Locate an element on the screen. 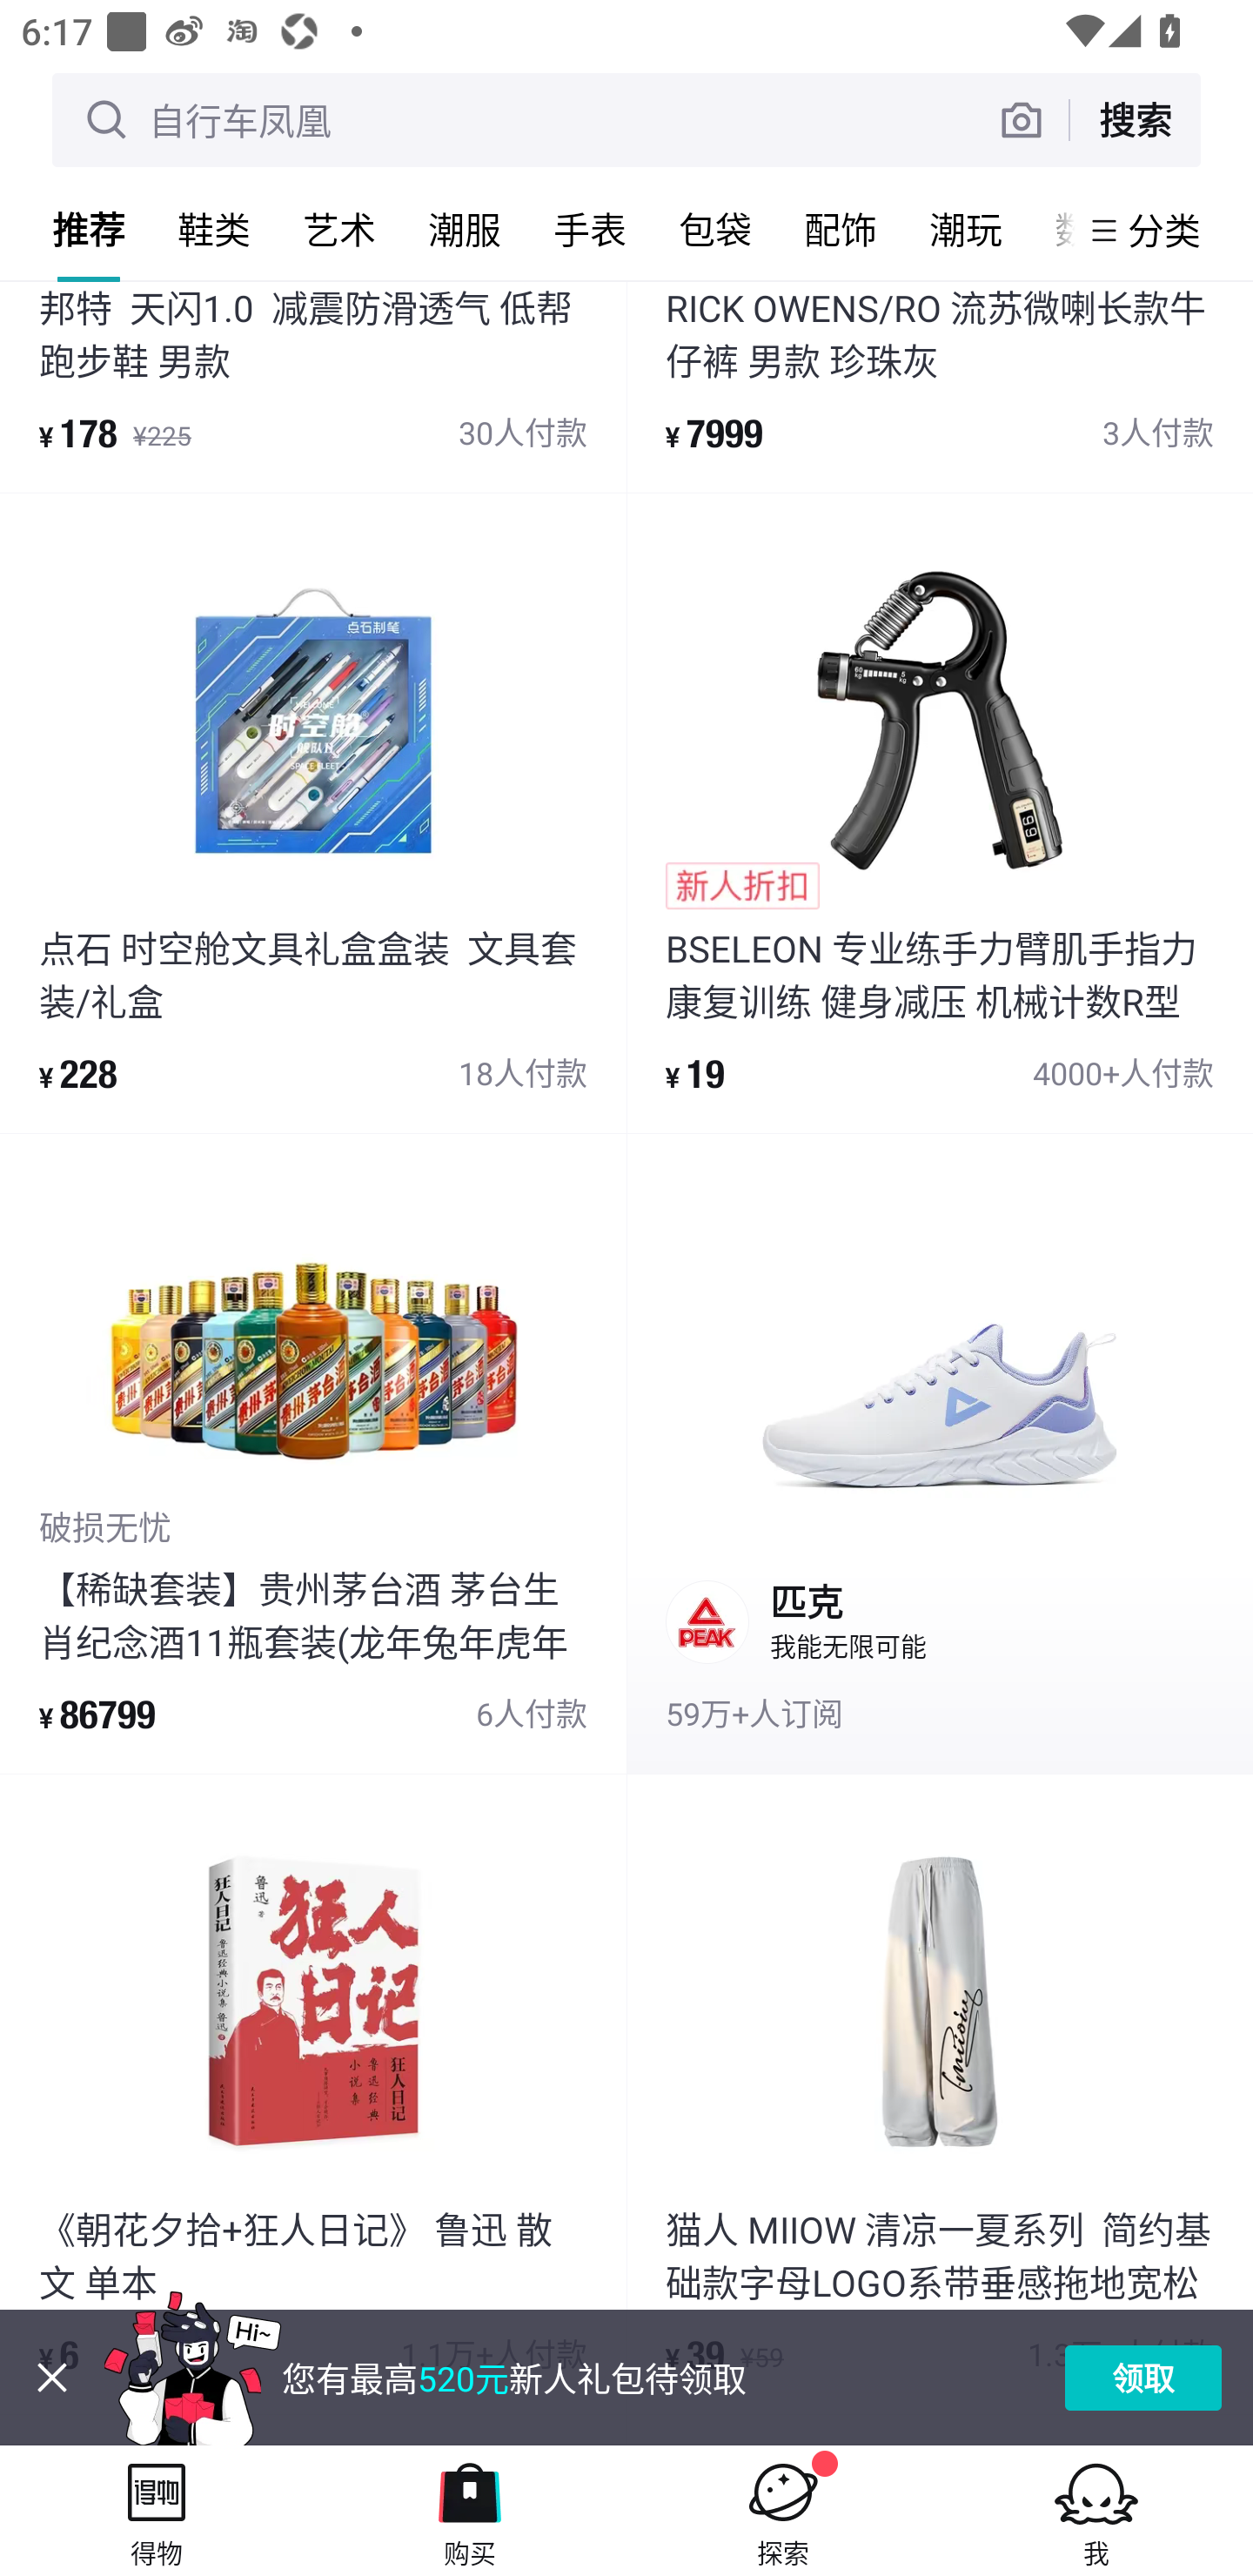  艺术 is located at coordinates (339, 229).